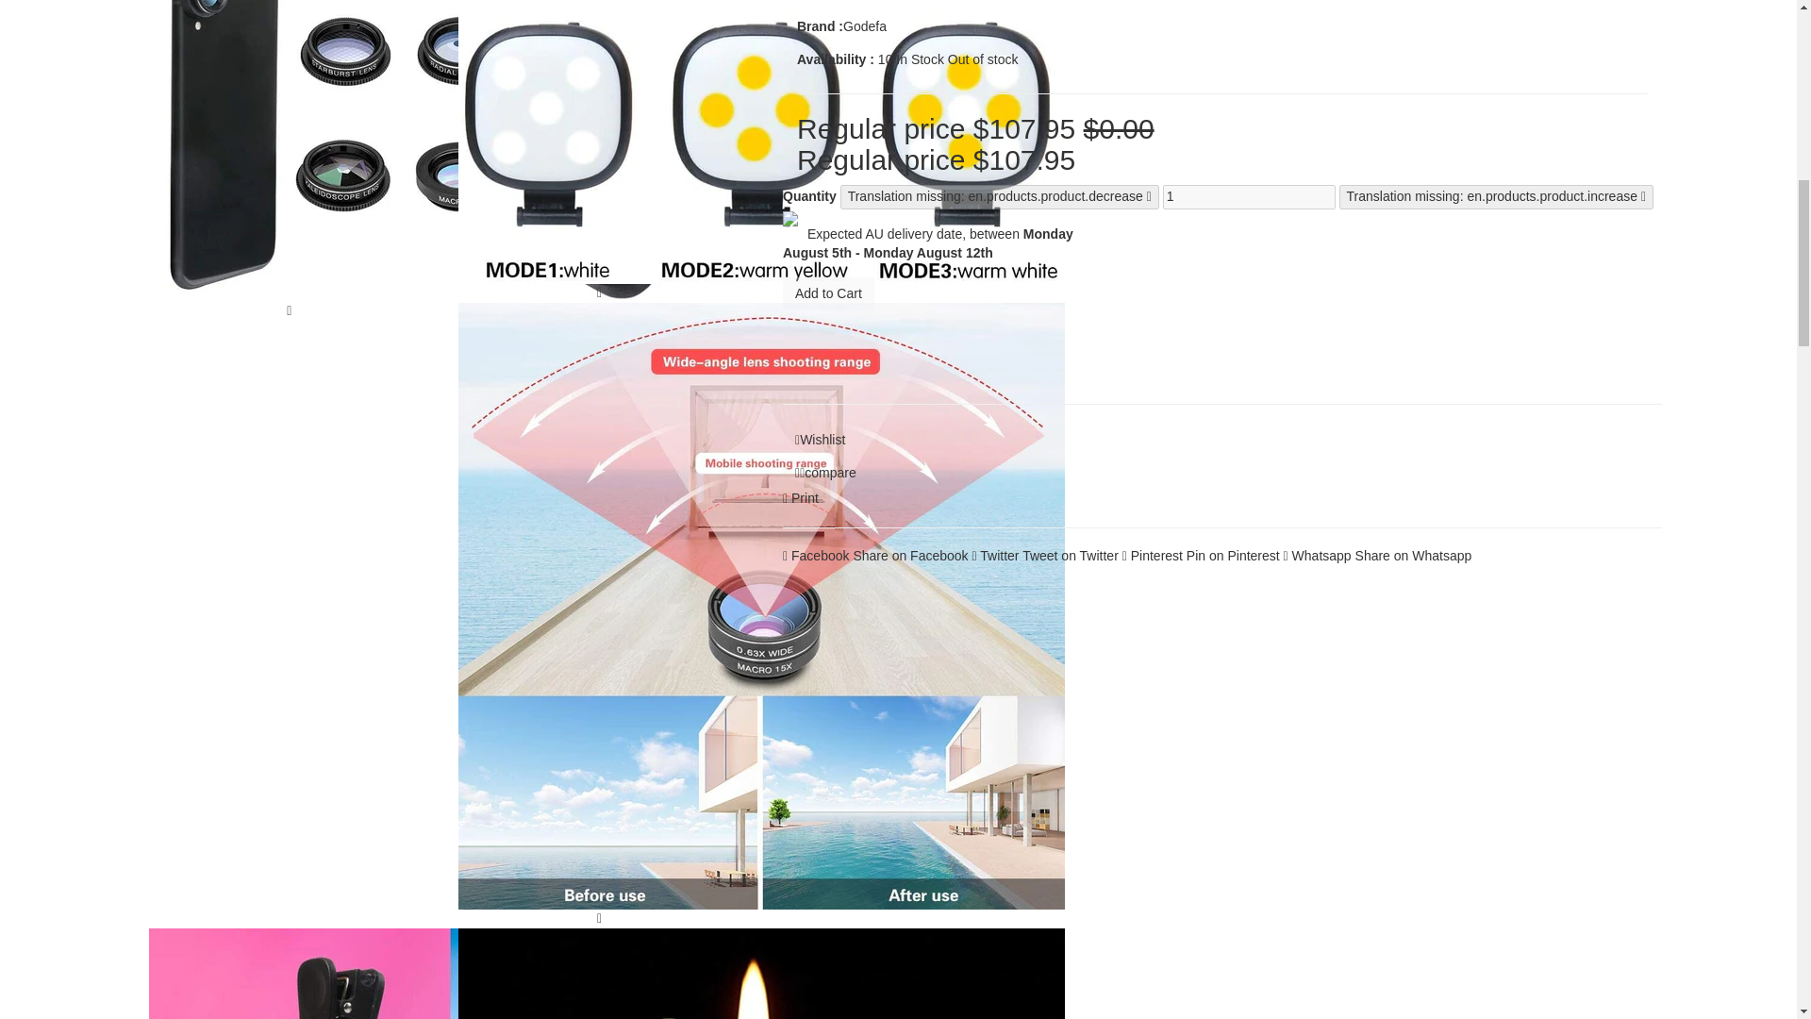 This screenshot has height=1019, width=1811. Describe the element at coordinates (800, 497) in the screenshot. I see `Print` at that location.